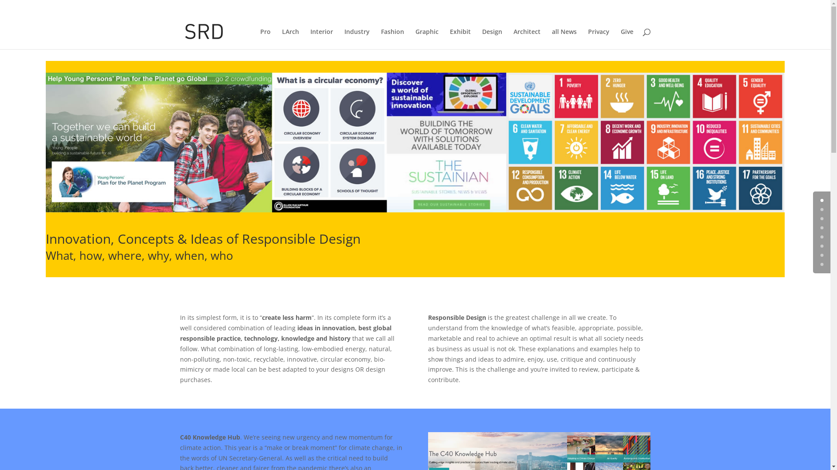 The width and height of the screenshot is (837, 470). I want to click on Design, so click(492, 39).